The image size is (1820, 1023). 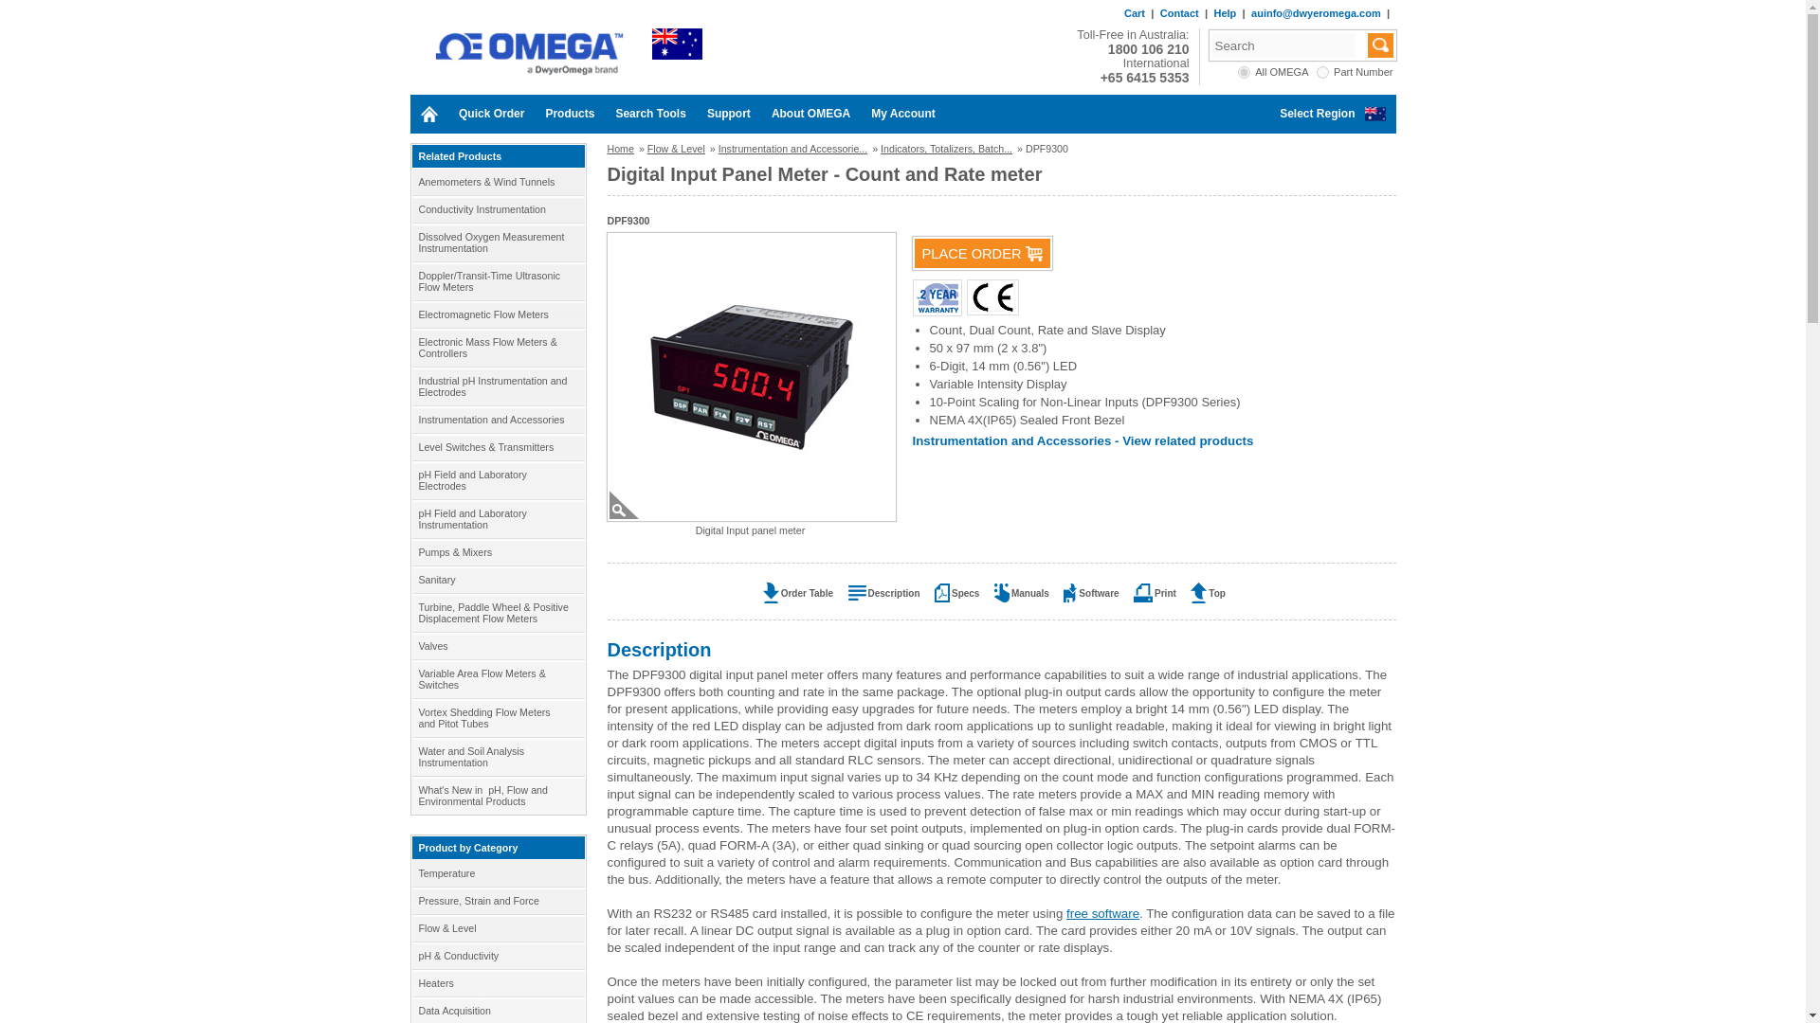 I want to click on Support, so click(x=728, y=114).